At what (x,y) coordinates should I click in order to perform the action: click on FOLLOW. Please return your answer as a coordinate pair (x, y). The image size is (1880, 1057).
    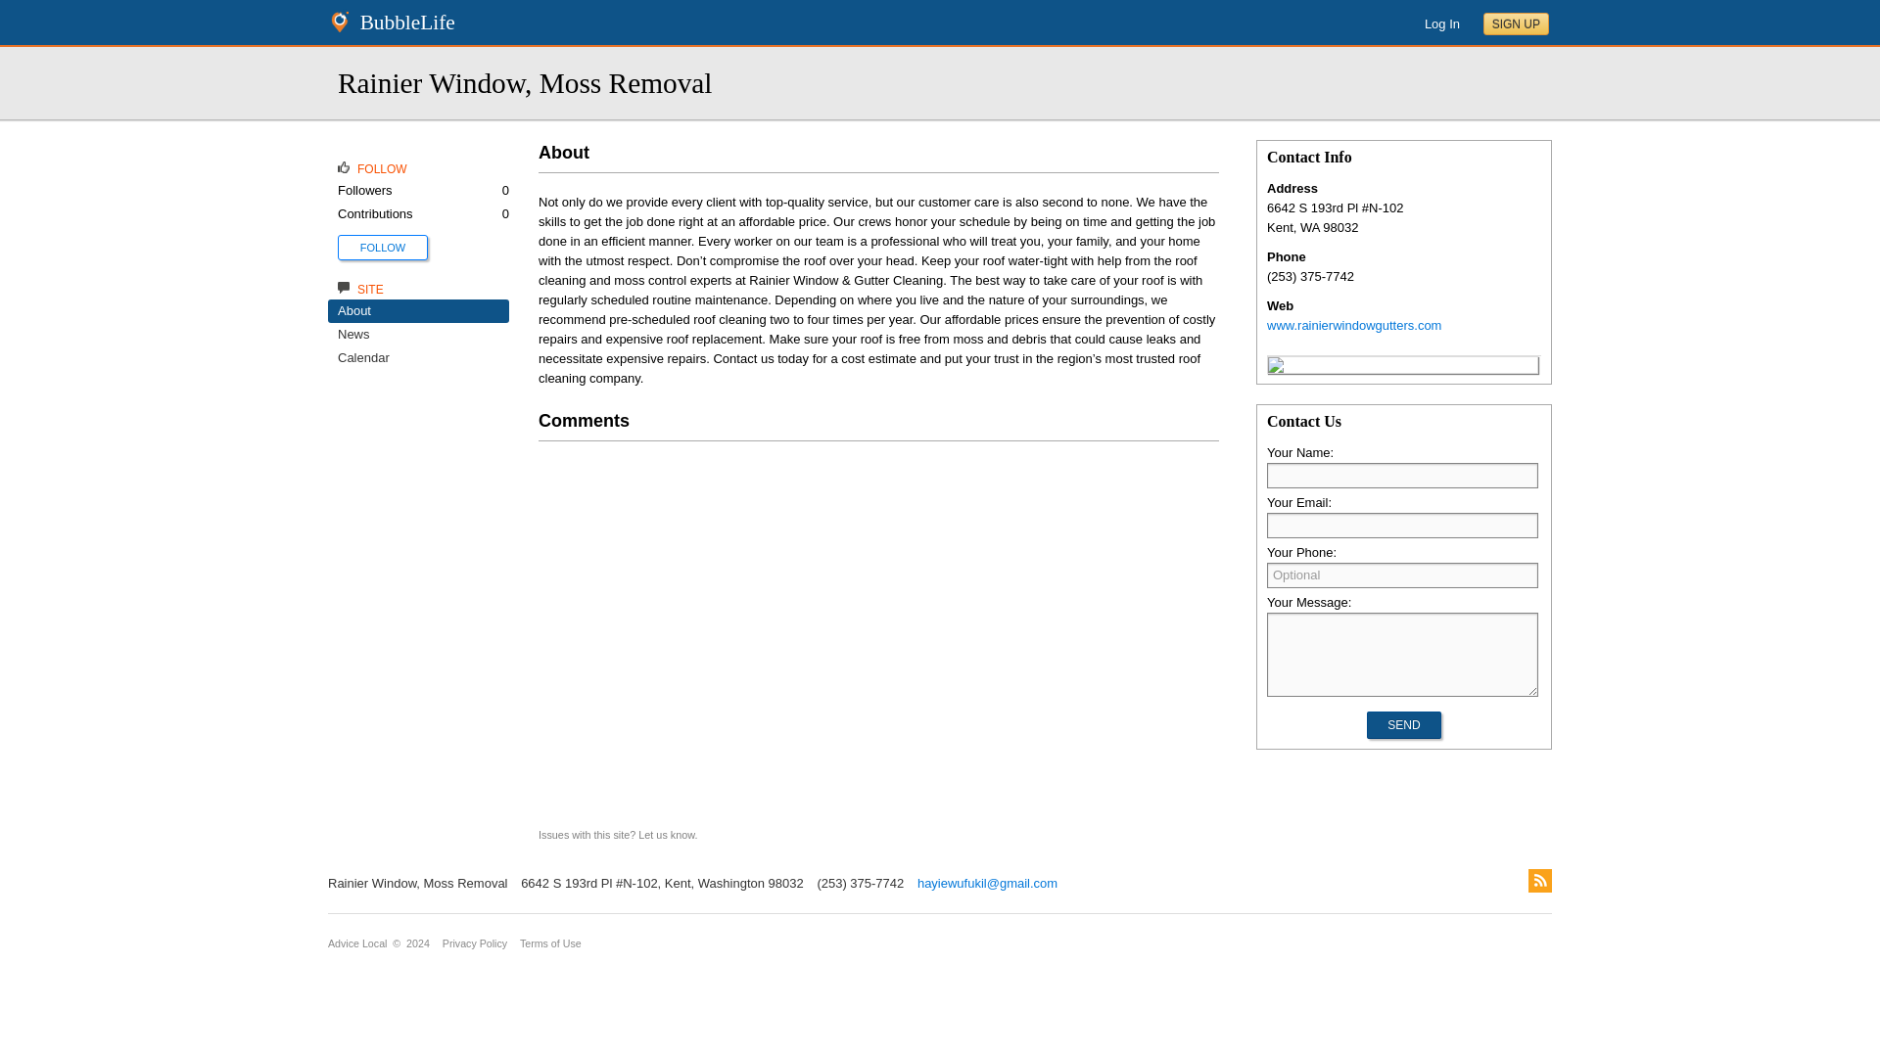
    Looking at the image, I should click on (383, 248).